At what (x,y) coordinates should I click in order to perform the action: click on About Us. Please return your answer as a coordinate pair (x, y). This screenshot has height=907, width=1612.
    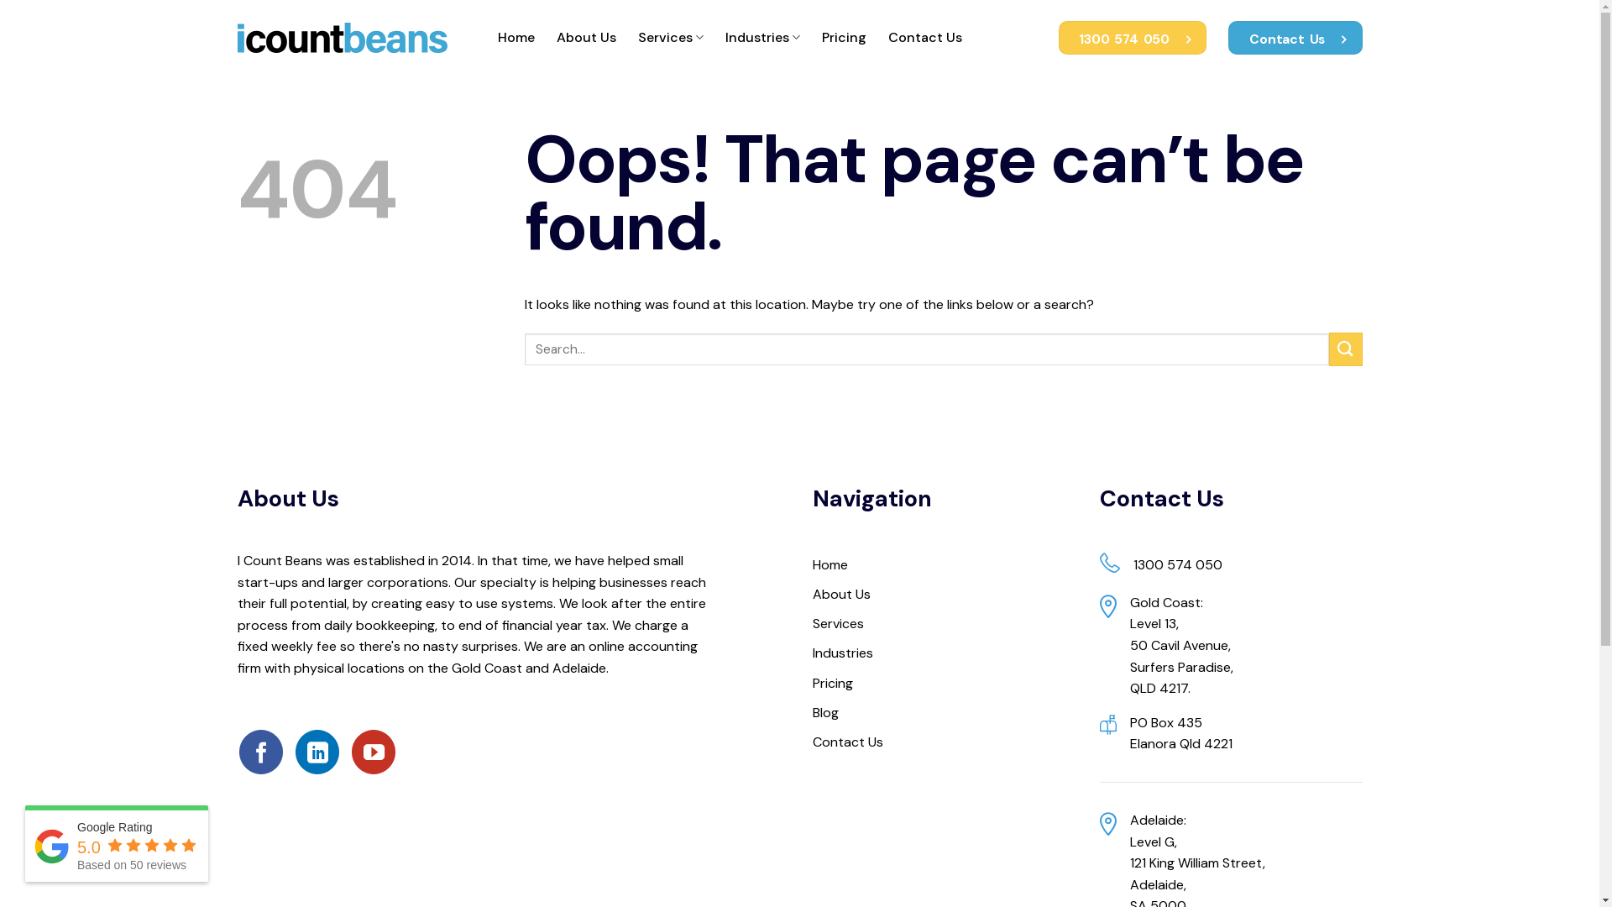
    Looking at the image, I should click on (944, 595).